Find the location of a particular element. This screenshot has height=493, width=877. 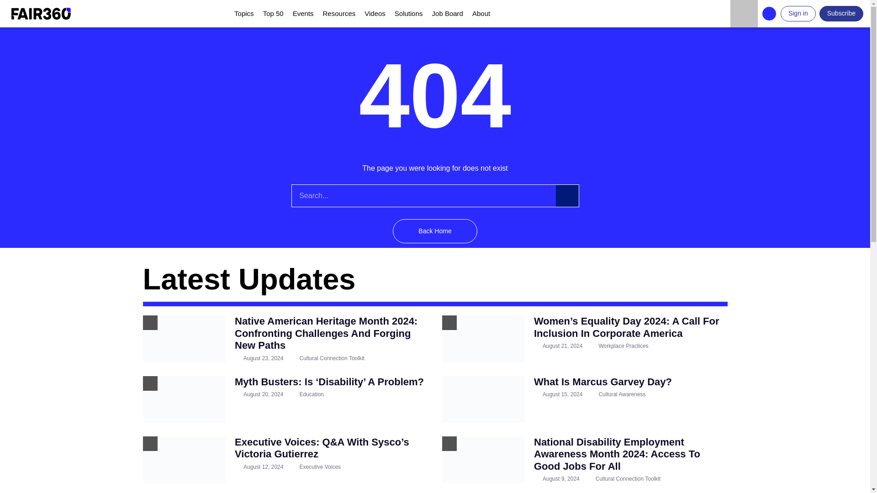

Videos is located at coordinates (375, 14).